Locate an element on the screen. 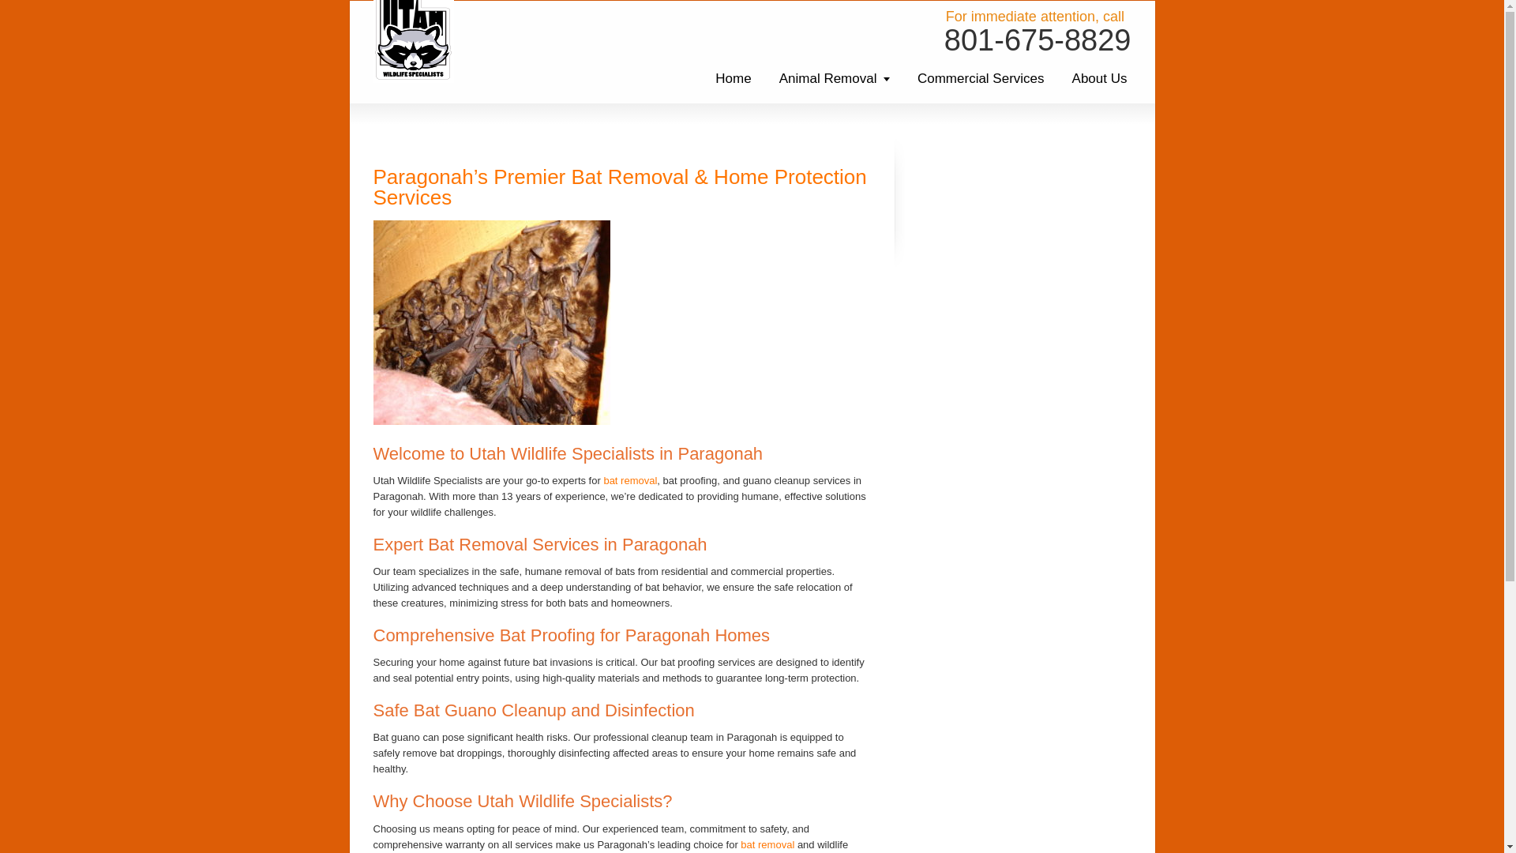 This screenshot has height=853, width=1516. Commercial Services is located at coordinates (981, 78).